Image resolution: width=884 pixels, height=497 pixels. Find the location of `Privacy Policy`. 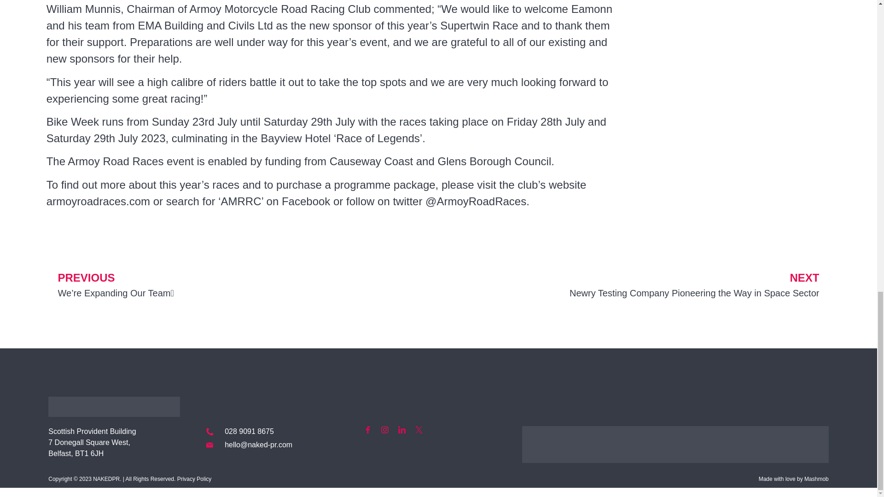

Privacy Policy is located at coordinates (194, 479).